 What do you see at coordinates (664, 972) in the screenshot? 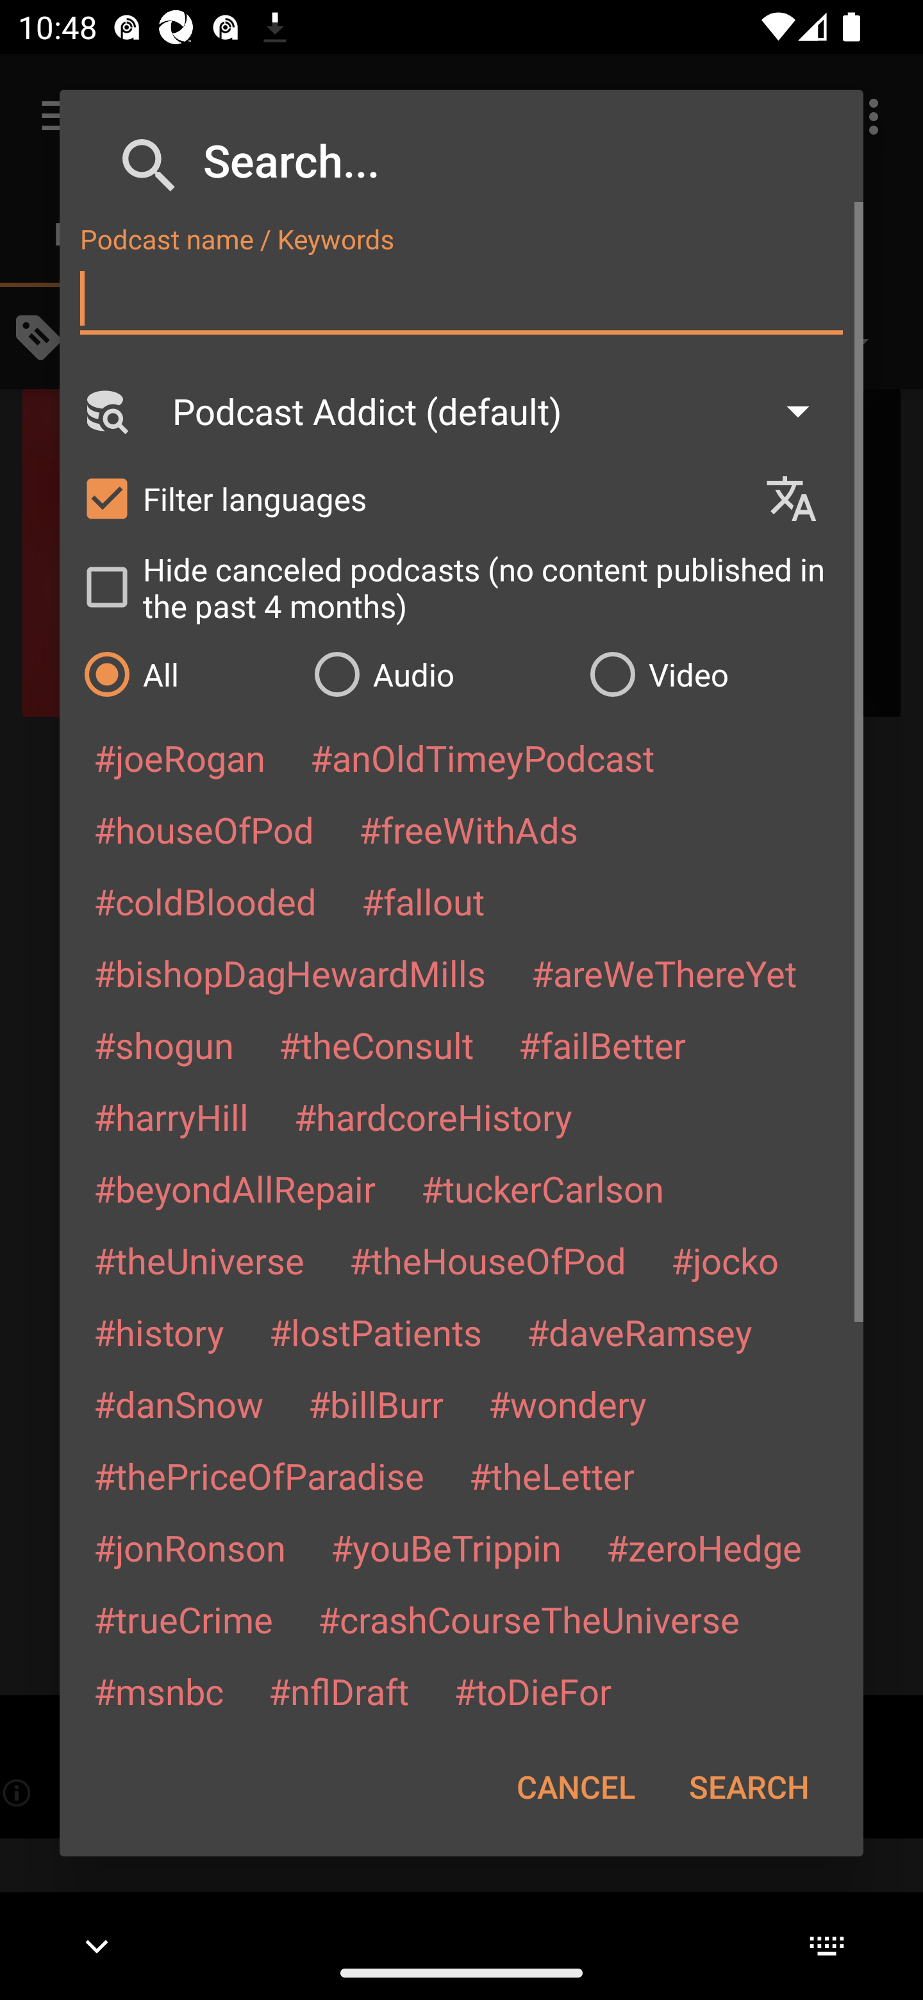
I see `#areWeThereYet` at bounding box center [664, 972].